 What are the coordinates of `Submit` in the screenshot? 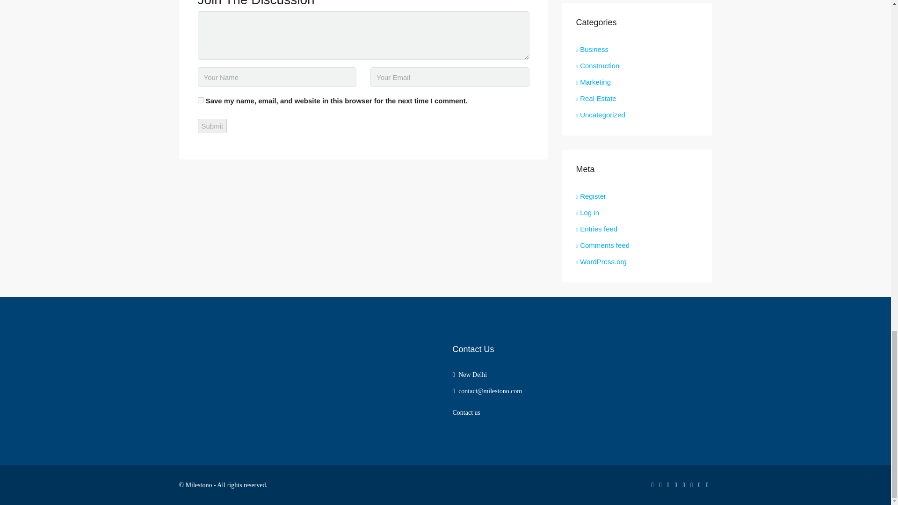 It's located at (212, 126).